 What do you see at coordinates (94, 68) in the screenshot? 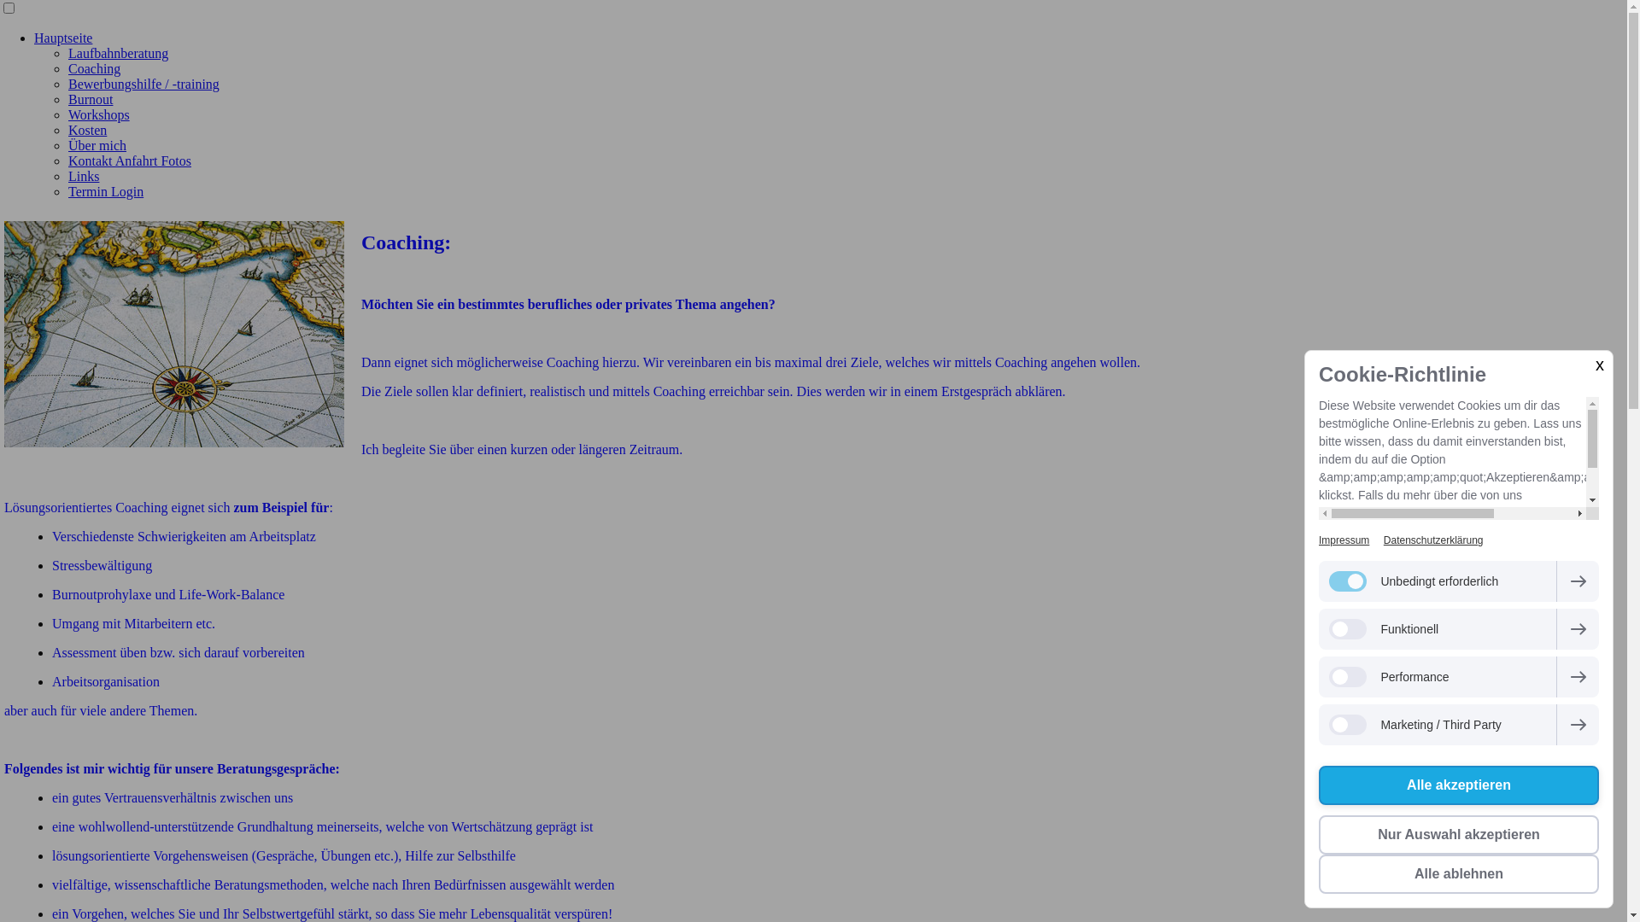
I see `Coaching` at bounding box center [94, 68].